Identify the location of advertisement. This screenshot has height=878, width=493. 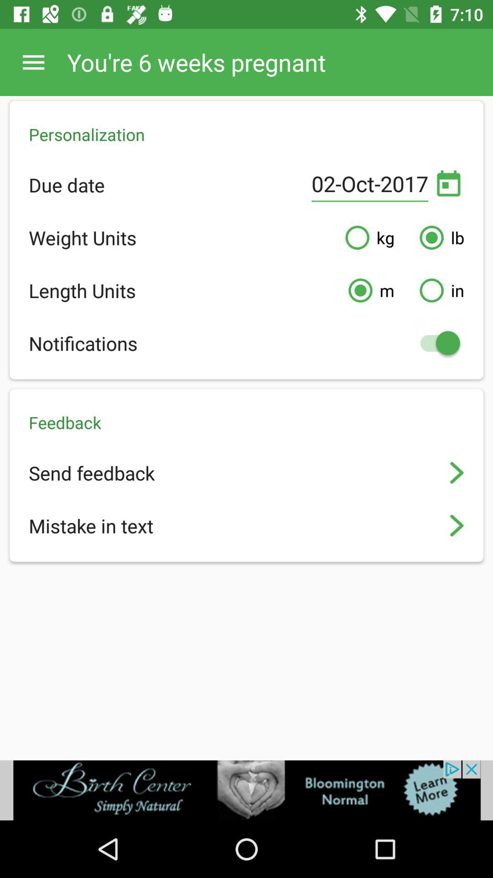
(246, 790).